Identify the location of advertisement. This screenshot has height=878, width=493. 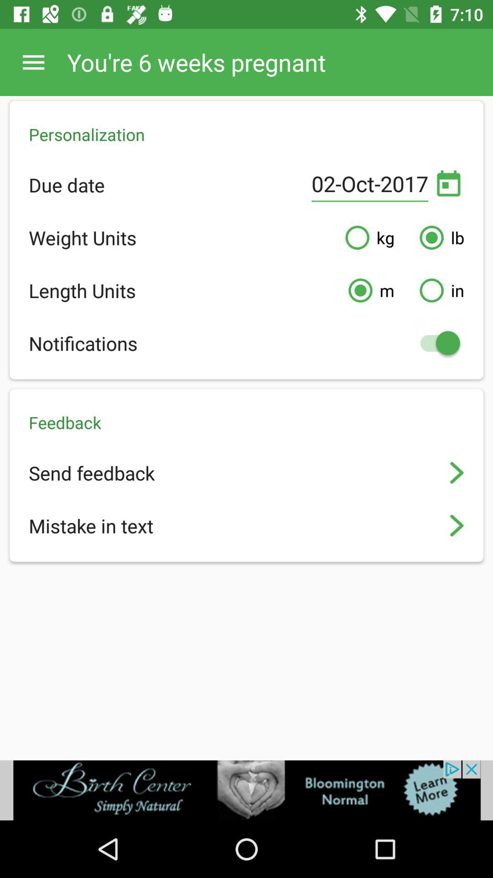
(246, 790).